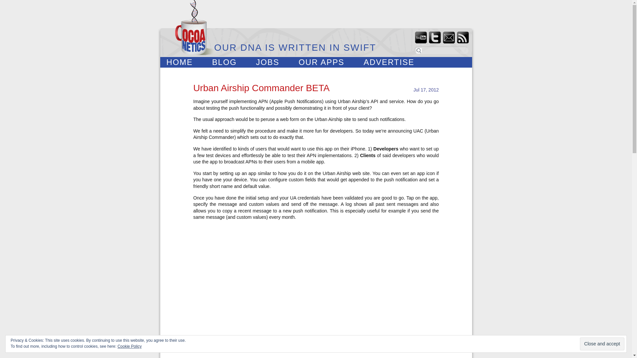 This screenshot has height=358, width=637. What do you see at coordinates (224, 63) in the screenshot?
I see `BLOG` at bounding box center [224, 63].